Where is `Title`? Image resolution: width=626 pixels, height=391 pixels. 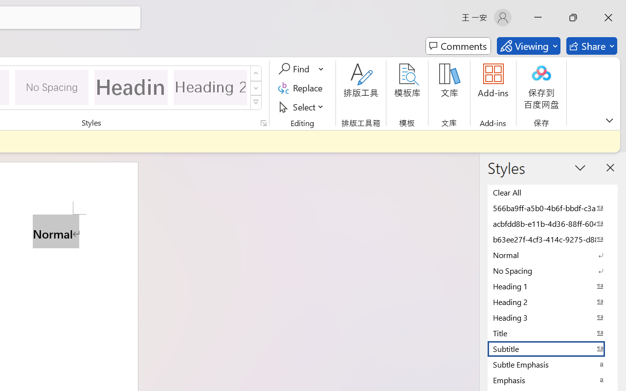
Title is located at coordinates (553, 333).